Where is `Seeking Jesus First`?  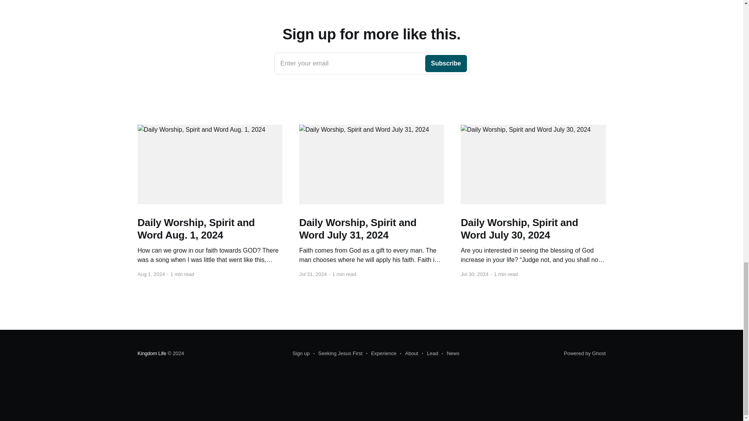
Seeking Jesus First is located at coordinates (338, 354).